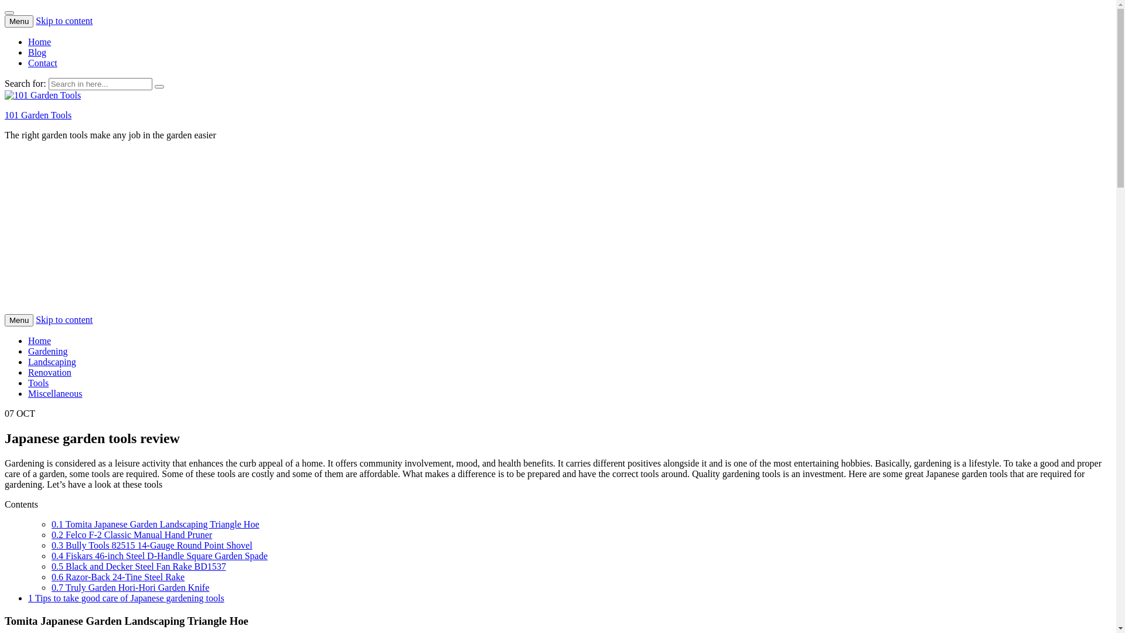  What do you see at coordinates (43, 63) in the screenshot?
I see `Contact` at bounding box center [43, 63].